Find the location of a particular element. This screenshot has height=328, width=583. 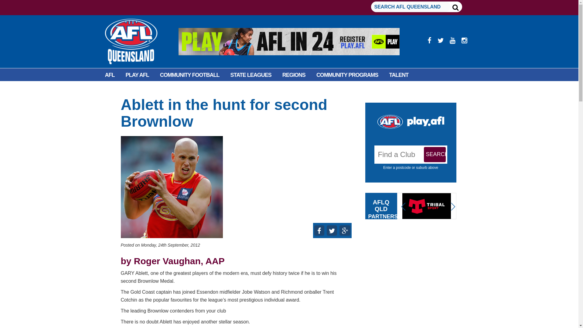

STATE LEAGUES is located at coordinates (251, 75).